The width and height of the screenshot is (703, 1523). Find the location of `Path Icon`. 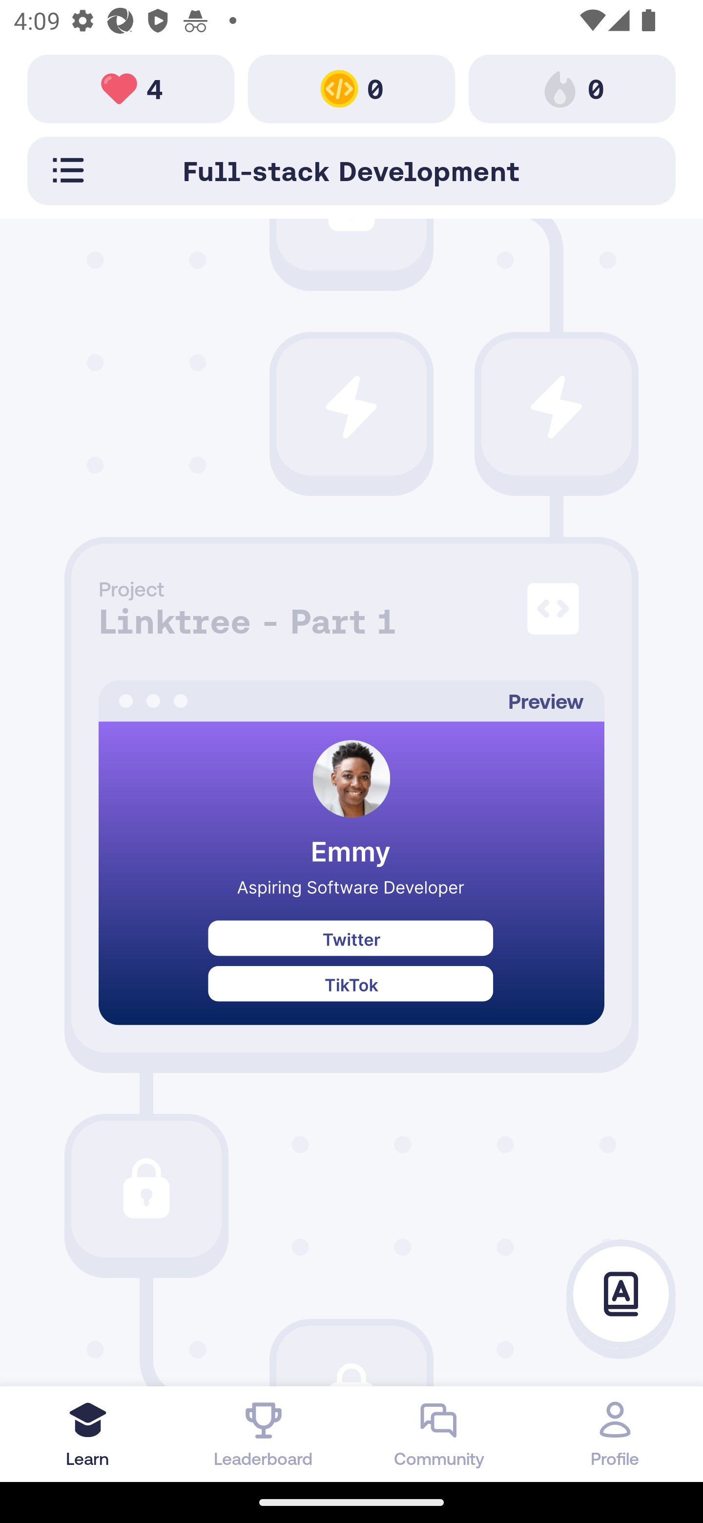

Path Icon is located at coordinates (557, 406).